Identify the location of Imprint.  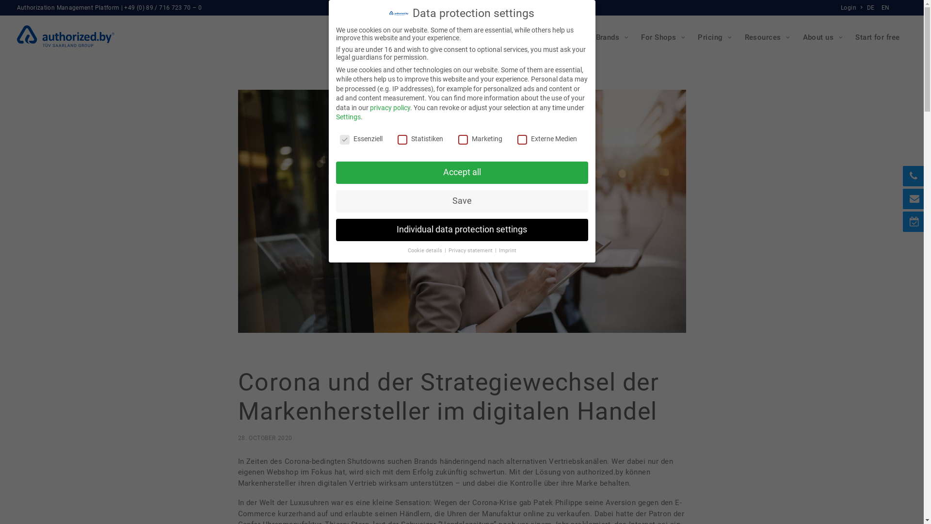
(507, 250).